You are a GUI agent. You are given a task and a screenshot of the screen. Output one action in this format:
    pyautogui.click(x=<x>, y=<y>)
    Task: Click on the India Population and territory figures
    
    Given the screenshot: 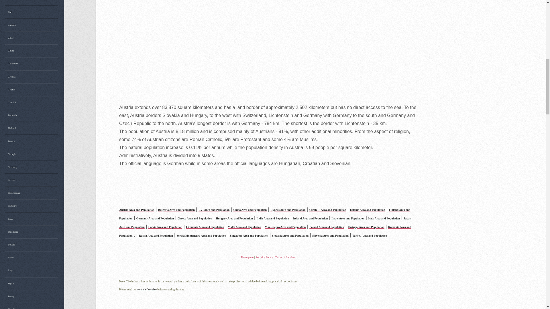 What is the action you would take?
    pyautogui.click(x=273, y=218)
    